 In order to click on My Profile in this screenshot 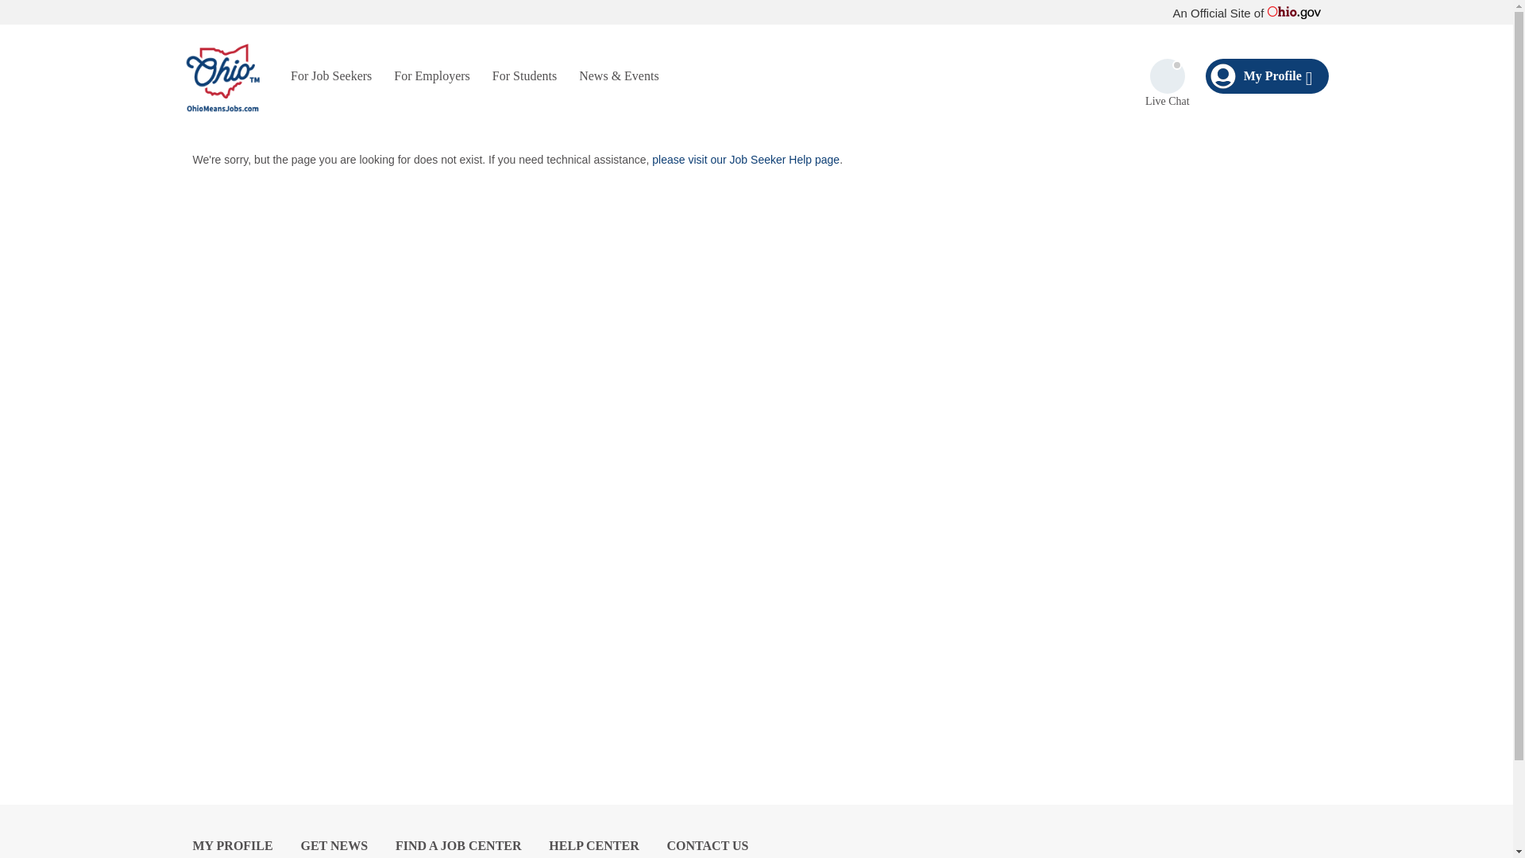, I will do `click(232, 845)`.